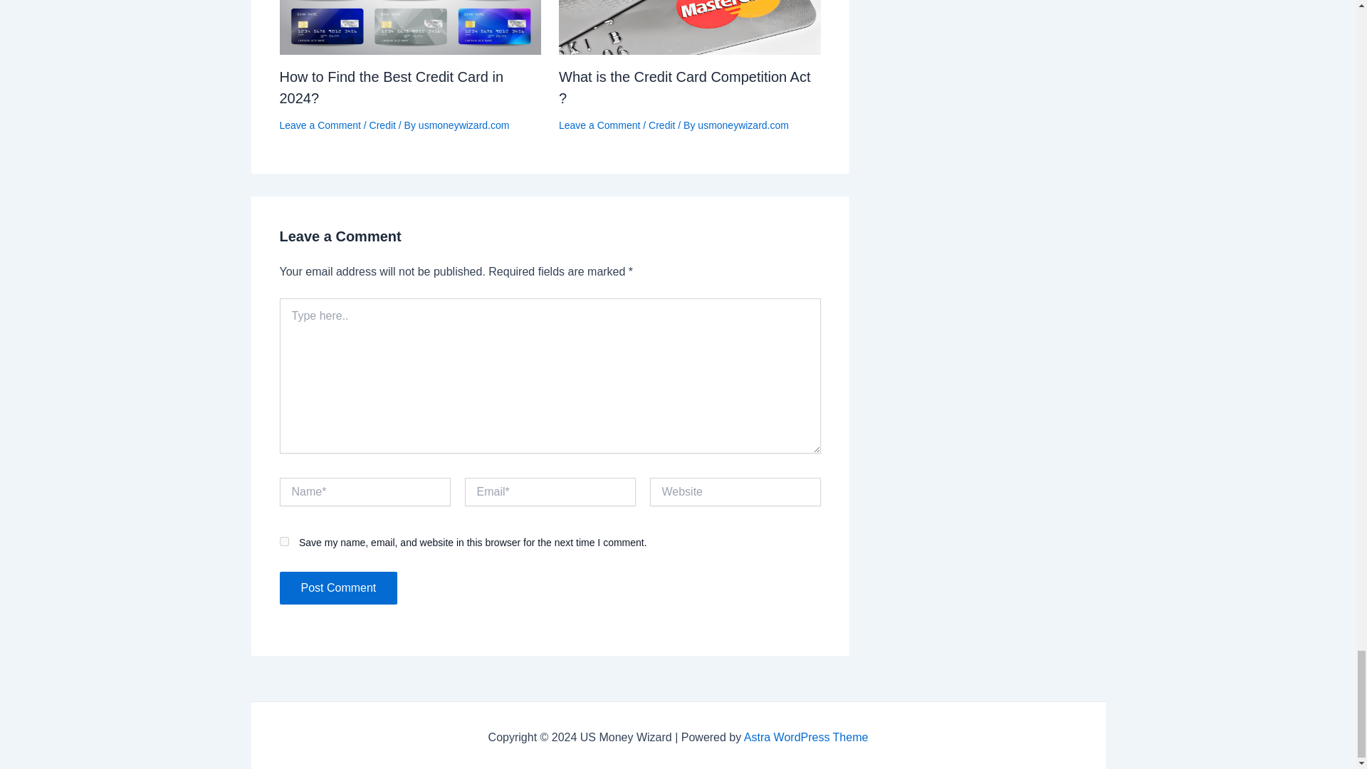 Image resolution: width=1367 pixels, height=769 pixels. Describe the element at coordinates (283, 541) in the screenshot. I see `yes` at that location.